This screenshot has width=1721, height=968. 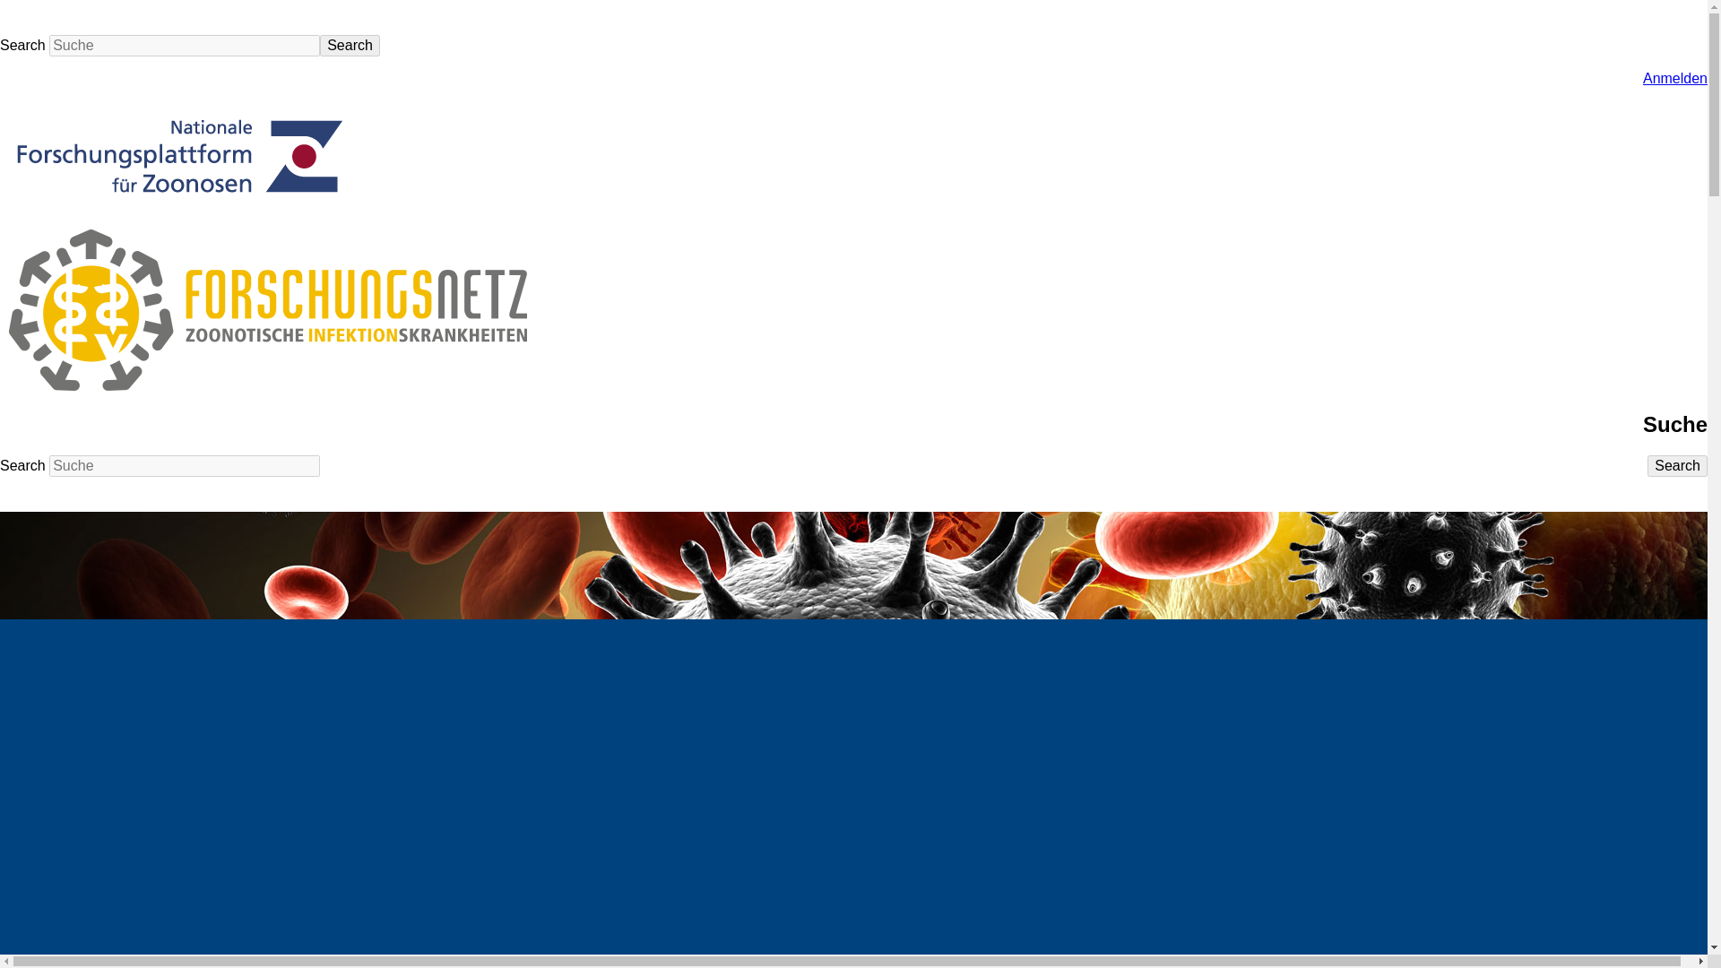 What do you see at coordinates (350, 45) in the screenshot?
I see `Search` at bounding box center [350, 45].